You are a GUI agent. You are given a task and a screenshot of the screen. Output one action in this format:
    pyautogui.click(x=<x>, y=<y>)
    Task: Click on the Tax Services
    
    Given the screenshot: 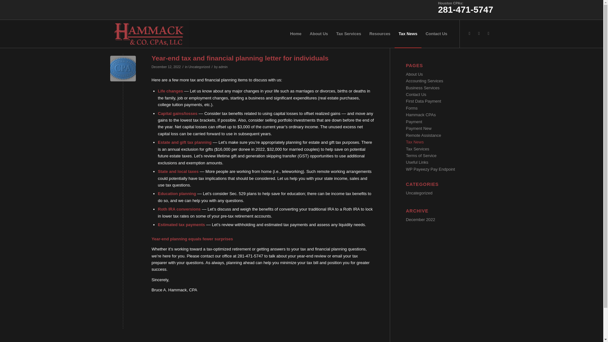 What is the action you would take?
    pyautogui.click(x=417, y=149)
    